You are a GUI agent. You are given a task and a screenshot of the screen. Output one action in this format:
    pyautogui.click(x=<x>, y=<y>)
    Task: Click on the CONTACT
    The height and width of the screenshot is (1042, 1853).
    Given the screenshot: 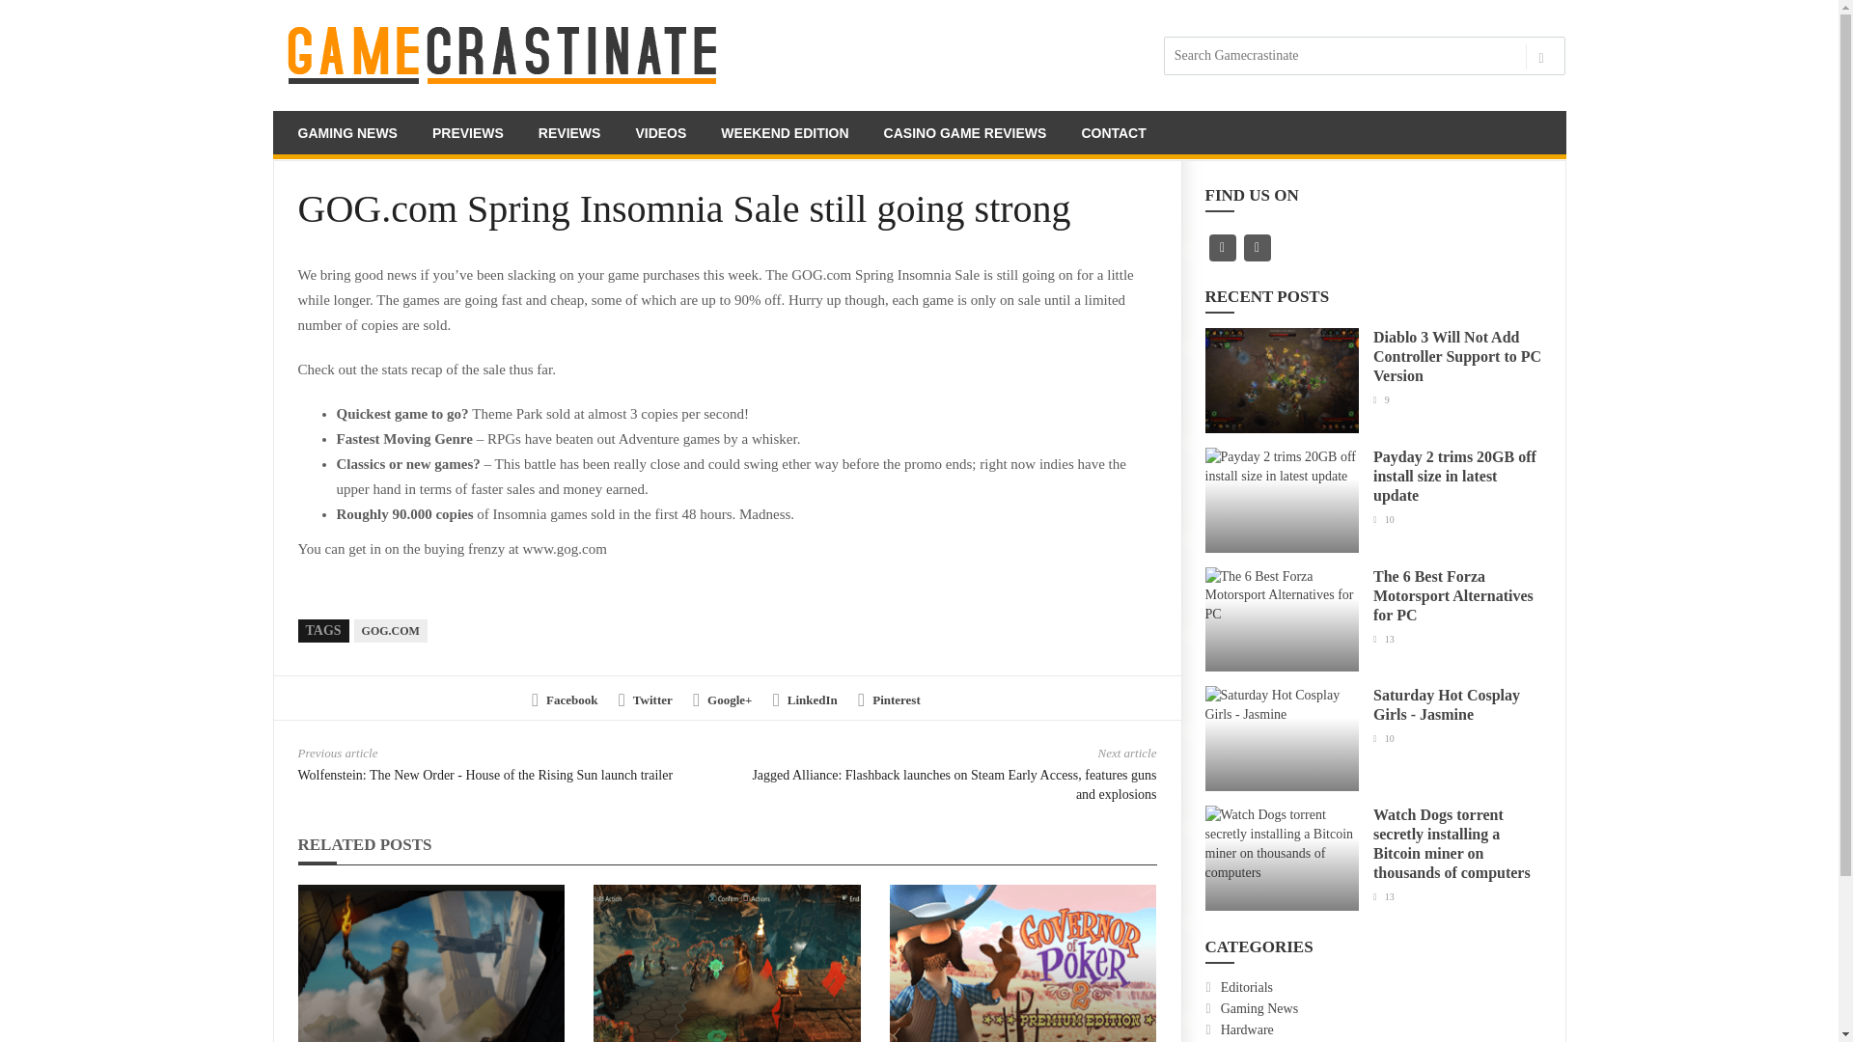 What is the action you would take?
    pyautogui.click(x=1114, y=135)
    